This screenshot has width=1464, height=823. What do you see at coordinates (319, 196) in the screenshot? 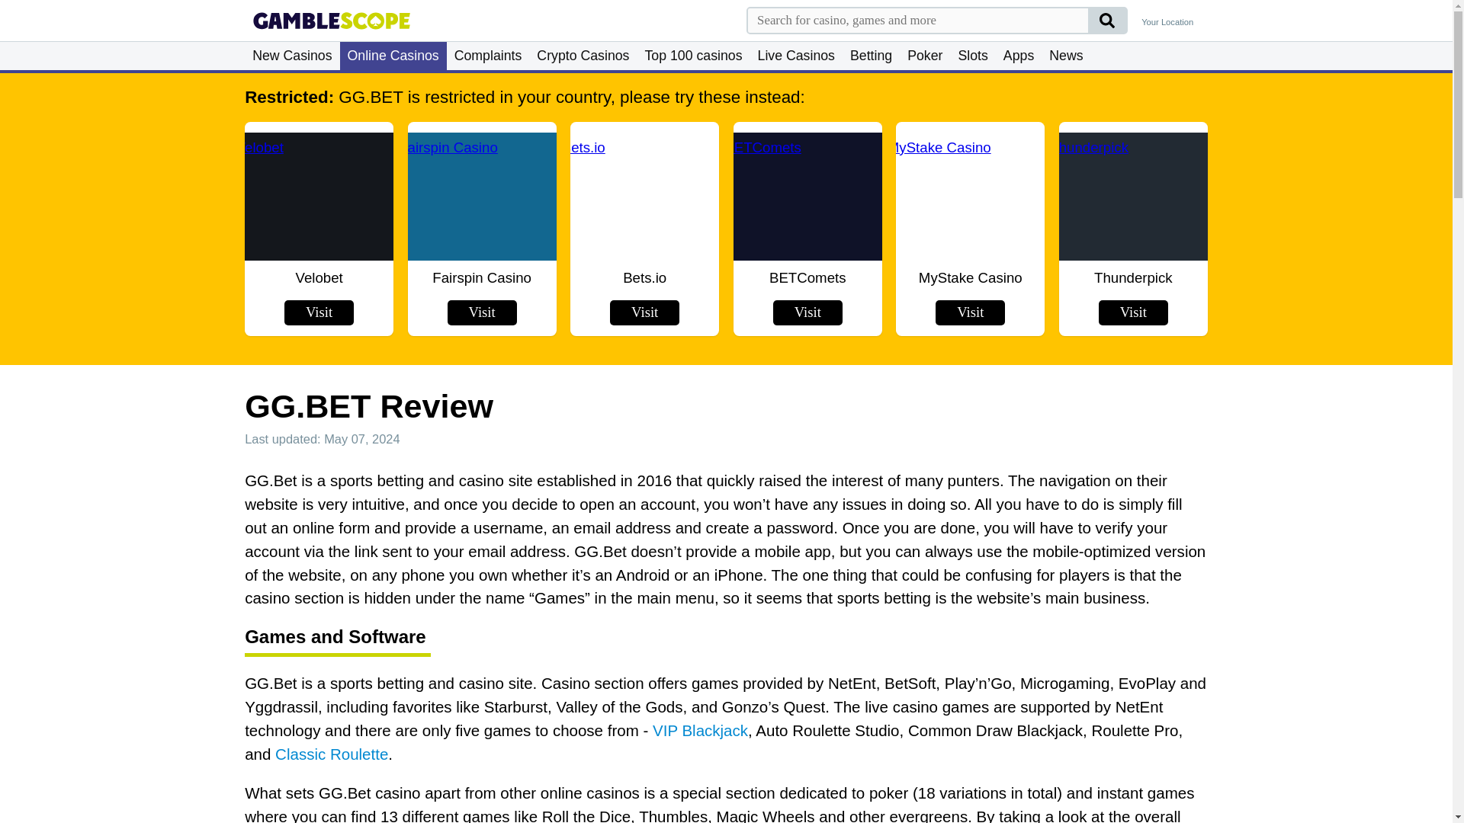
I see `Velobet` at bounding box center [319, 196].